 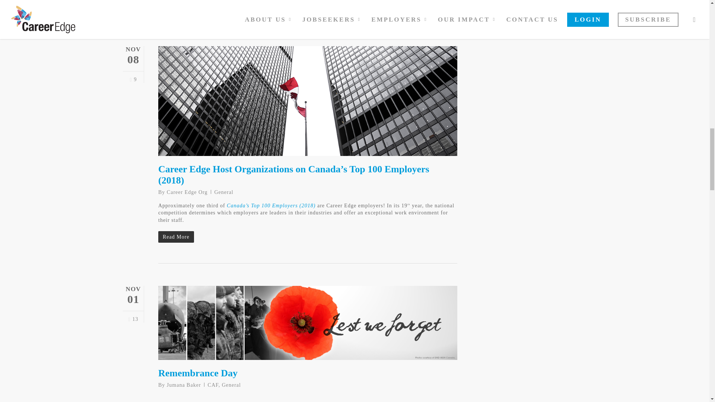 I want to click on Love this, so click(x=133, y=80).